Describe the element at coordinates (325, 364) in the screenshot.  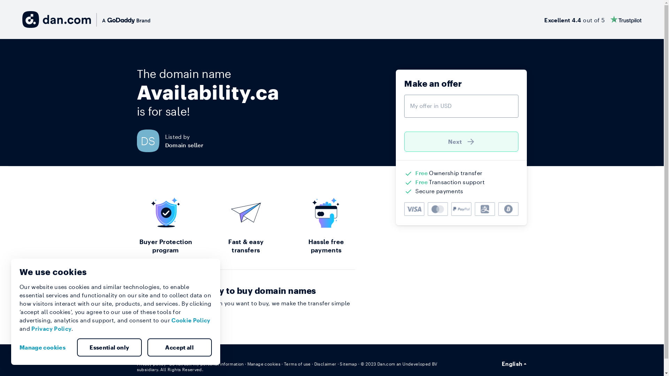
I see `Disclaimer` at that location.